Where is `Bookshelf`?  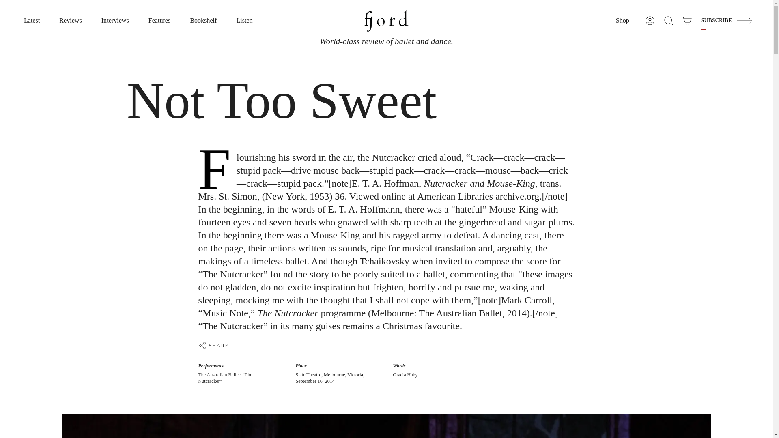
Bookshelf is located at coordinates (203, 21).